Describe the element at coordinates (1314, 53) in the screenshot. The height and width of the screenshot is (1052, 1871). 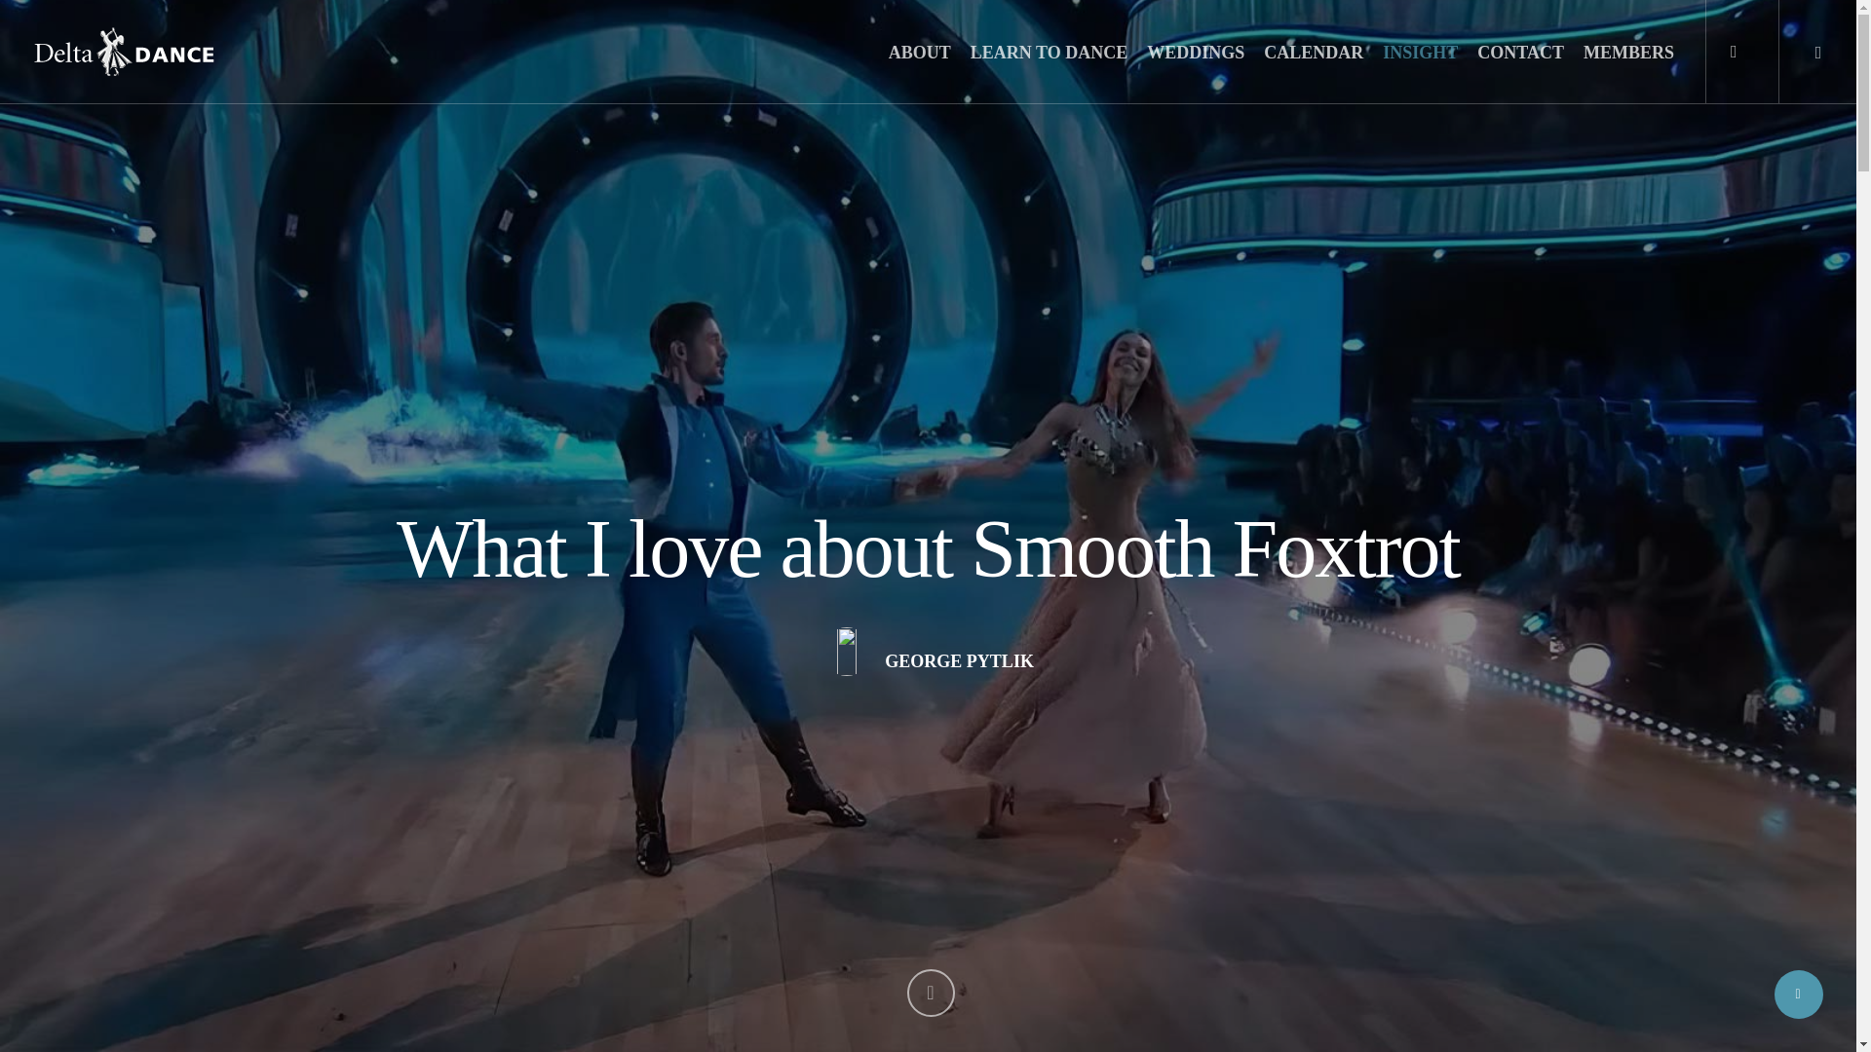
I see `CALENDAR` at that location.